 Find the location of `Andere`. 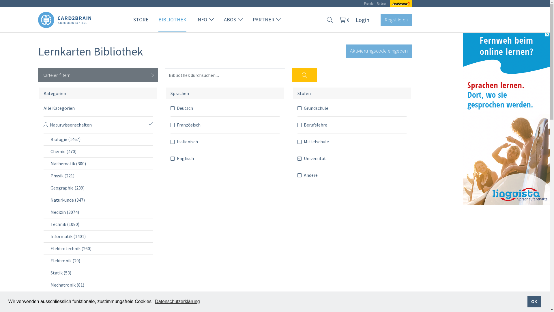

Andere is located at coordinates (352, 175).